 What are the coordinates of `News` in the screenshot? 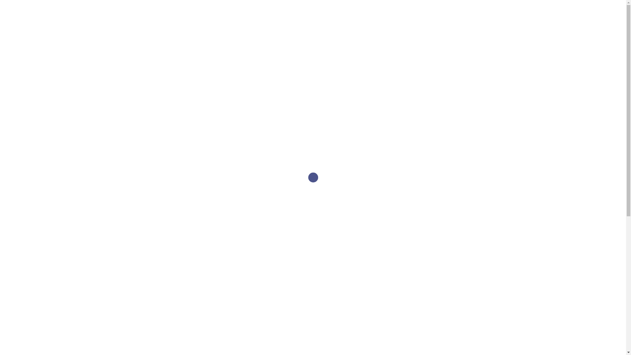 It's located at (422, 17).